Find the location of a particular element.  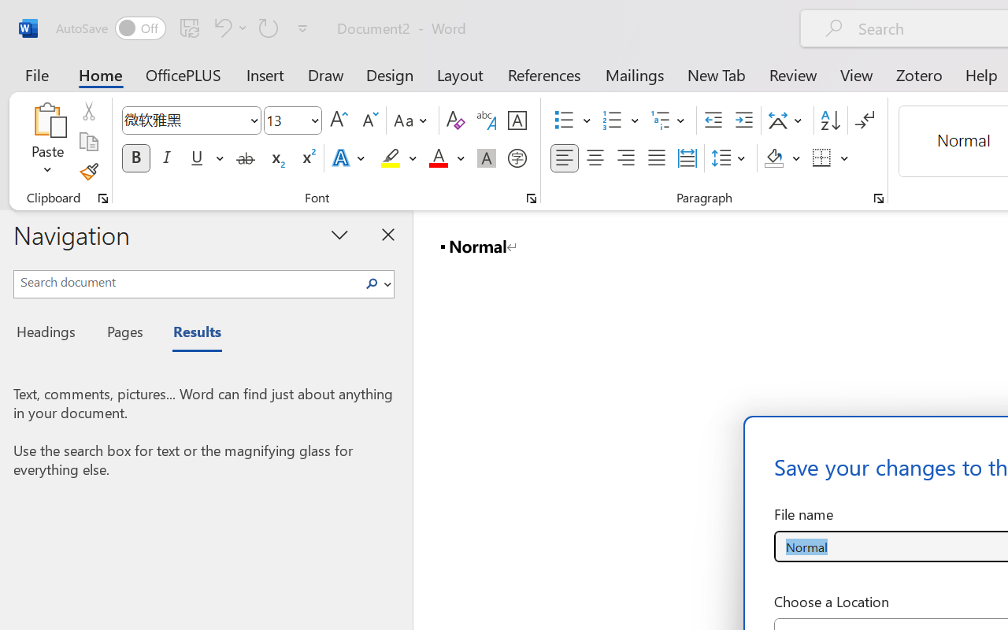

Font Color is located at coordinates (447, 158).